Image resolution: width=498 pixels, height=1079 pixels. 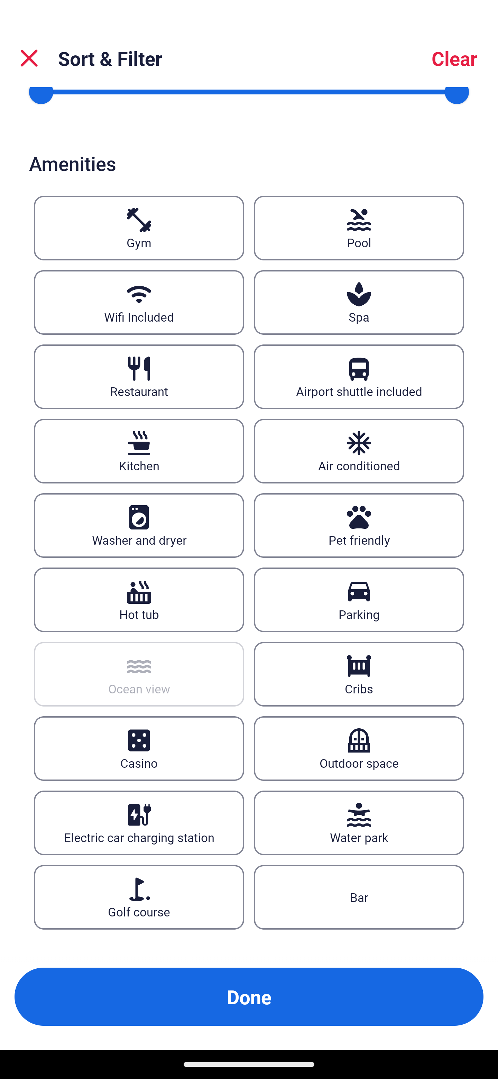 What do you see at coordinates (359, 600) in the screenshot?
I see `Parking` at bounding box center [359, 600].